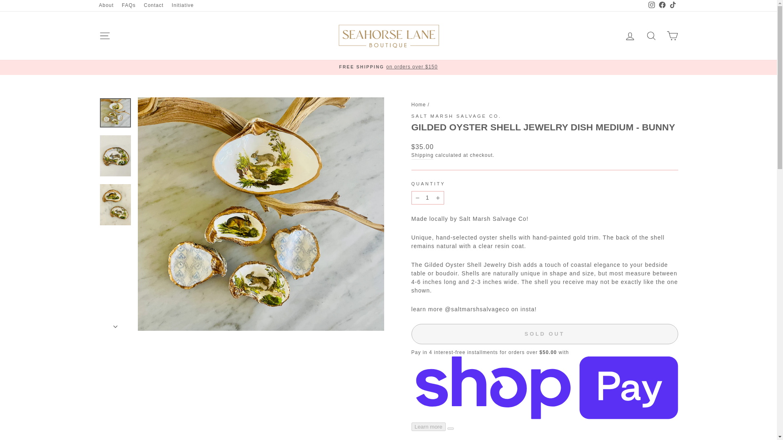 Image resolution: width=783 pixels, height=440 pixels. I want to click on ICON-SEARCH, so click(651, 36).